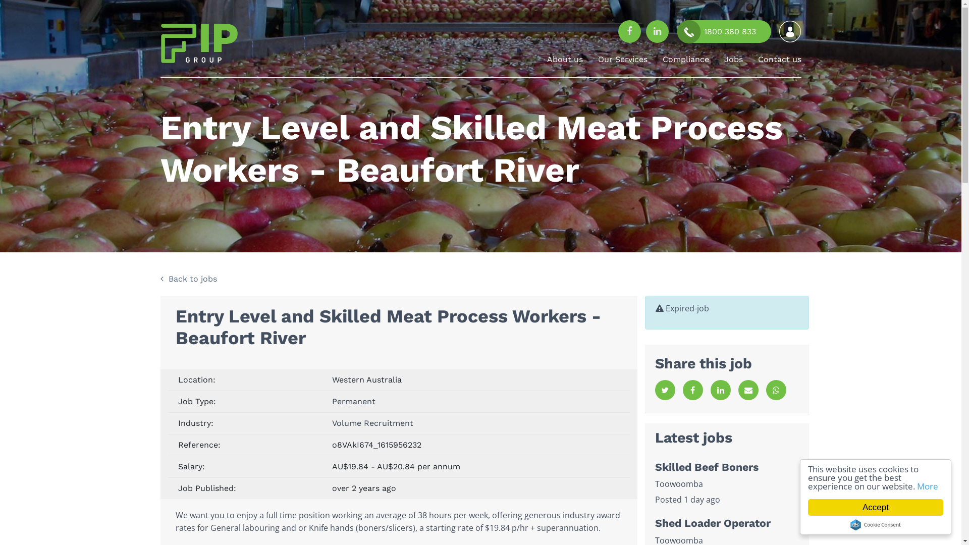 The height and width of the screenshot is (545, 969). What do you see at coordinates (665, 390) in the screenshot?
I see `Twitter` at bounding box center [665, 390].